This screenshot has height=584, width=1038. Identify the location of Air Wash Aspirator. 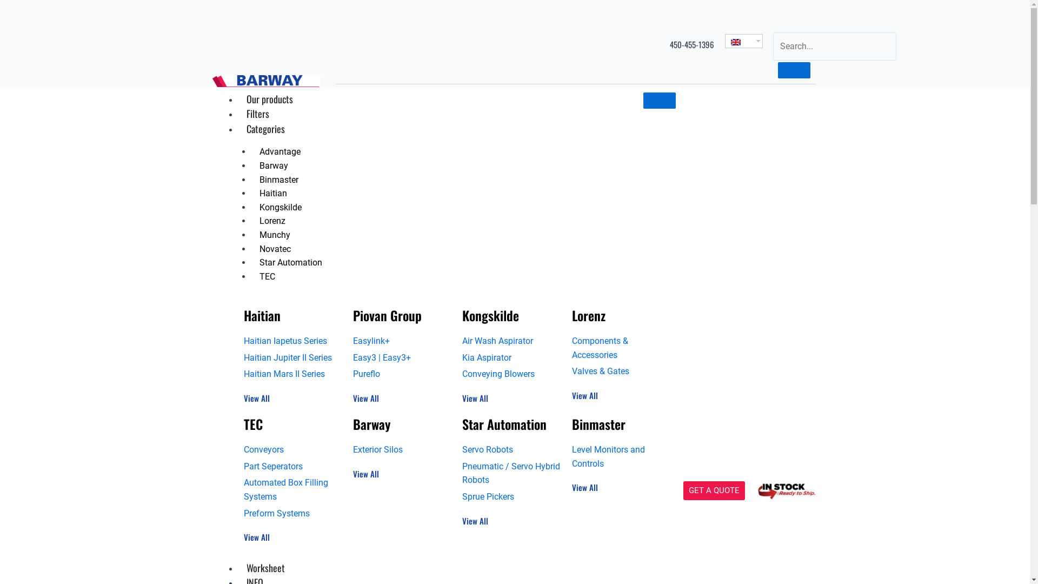
(511, 341).